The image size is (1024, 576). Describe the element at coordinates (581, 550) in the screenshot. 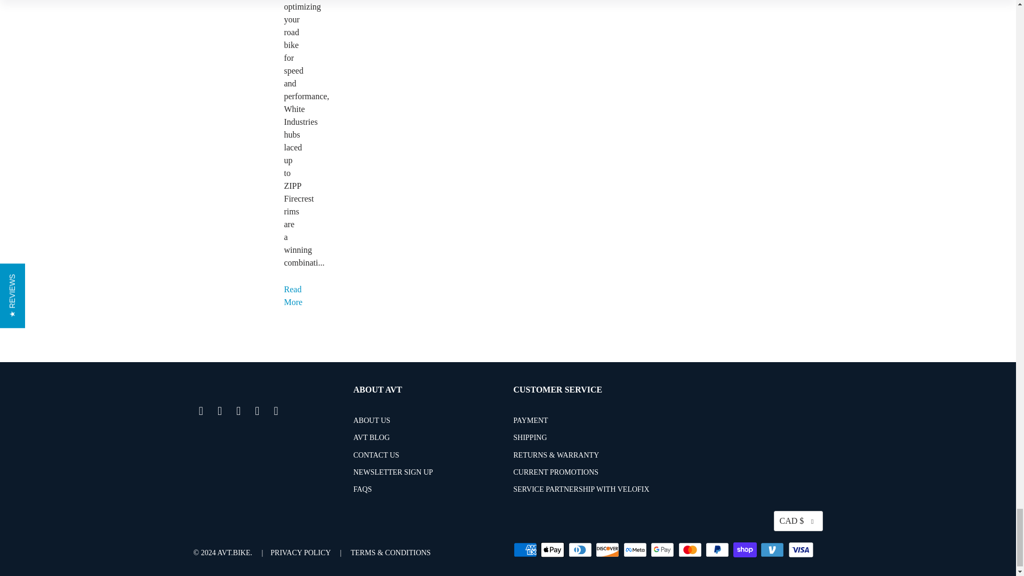

I see `DINERS CLUB` at that location.